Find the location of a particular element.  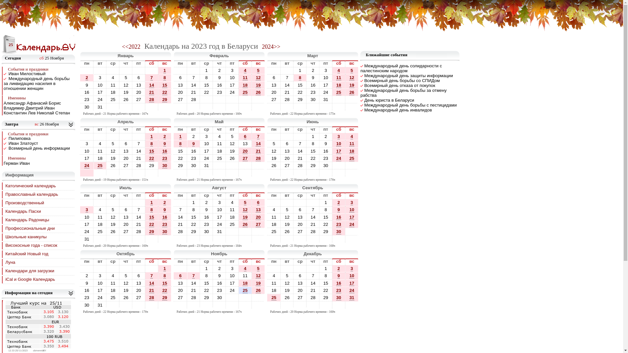

8 is located at coordinates (326, 210).